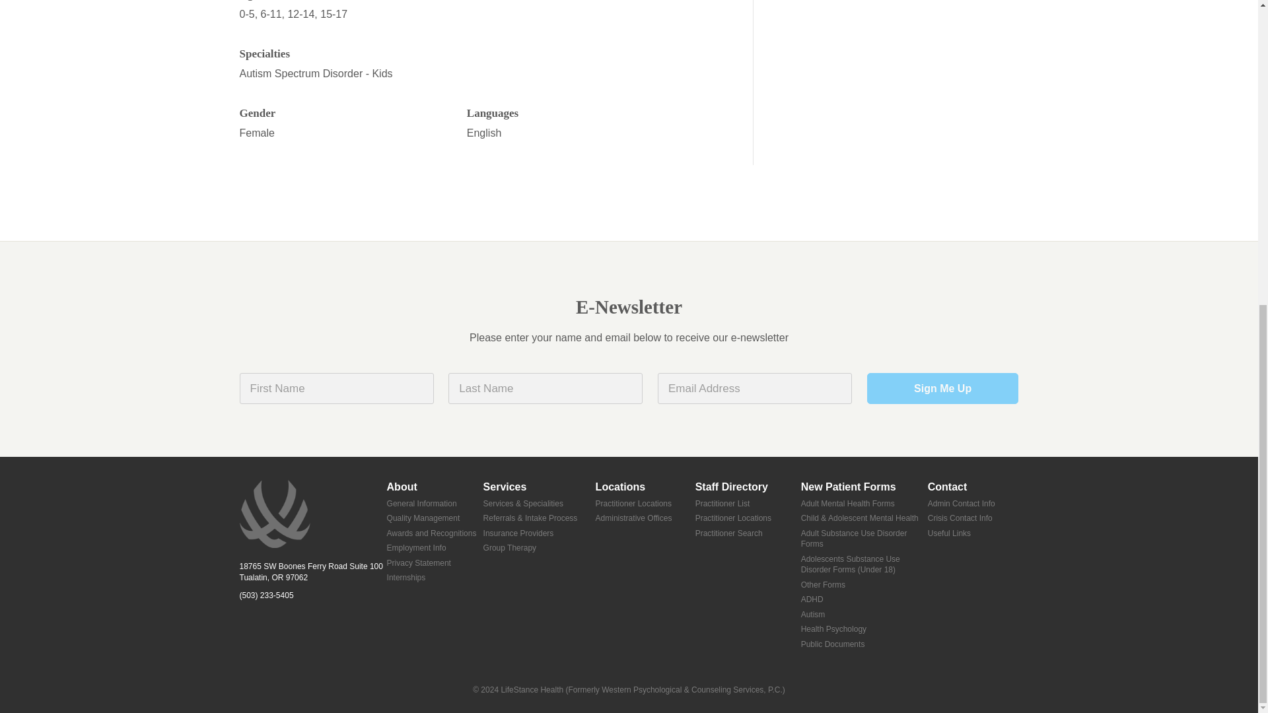 This screenshot has width=1268, height=713. I want to click on Quality Management, so click(435, 519).